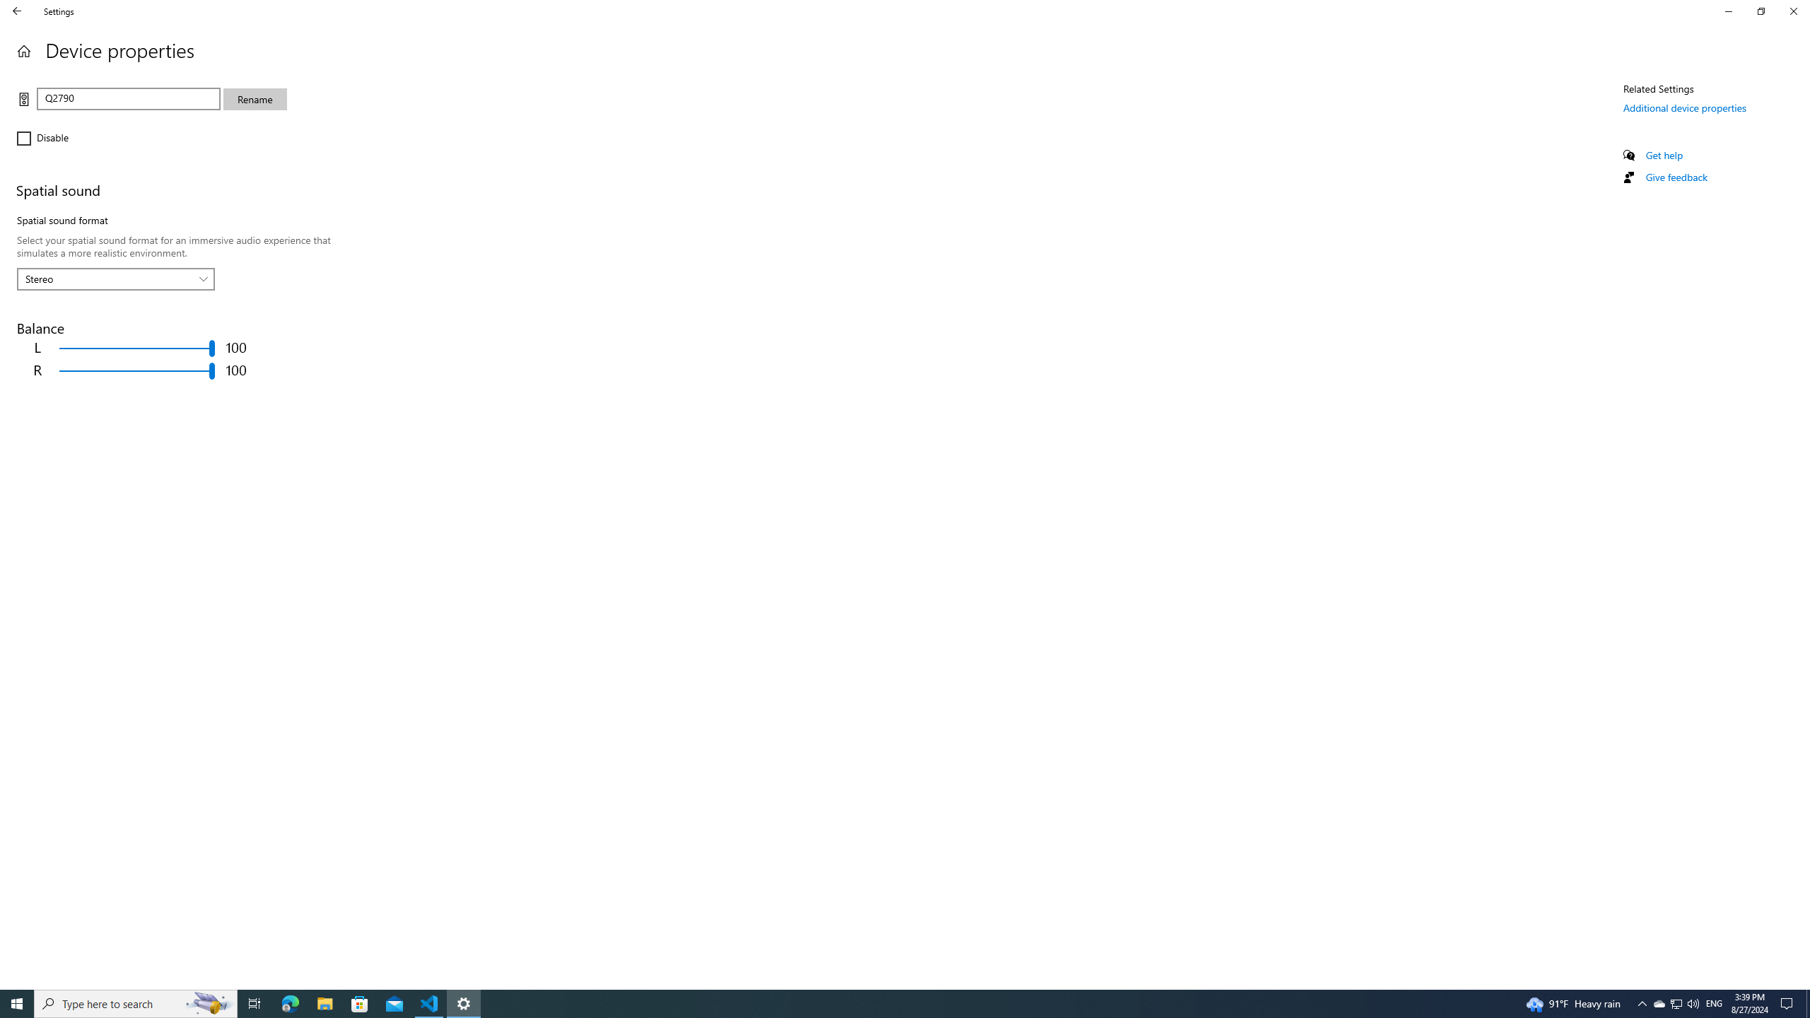 Image resolution: width=1810 pixels, height=1018 pixels. What do you see at coordinates (1714, 1004) in the screenshot?
I see `Tray Input Indicator - English (United States)` at bounding box center [1714, 1004].